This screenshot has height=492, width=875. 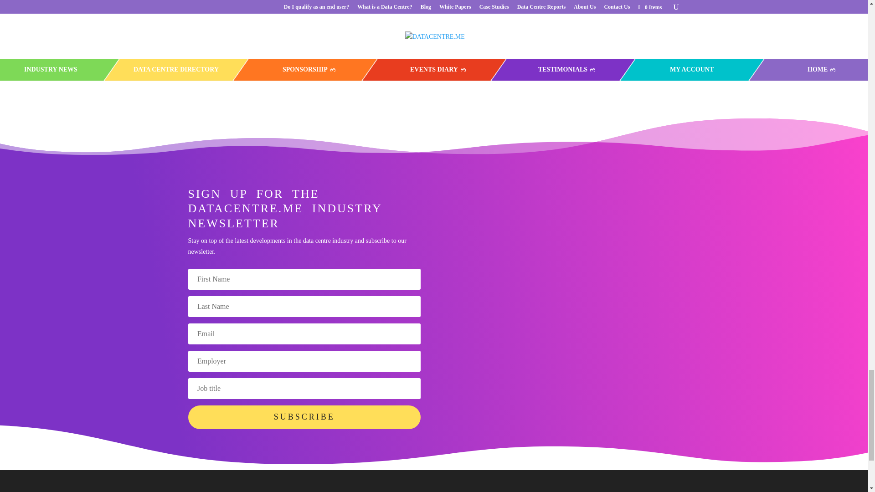 What do you see at coordinates (560, 5) in the screenshot?
I see `Privacy Policy` at bounding box center [560, 5].